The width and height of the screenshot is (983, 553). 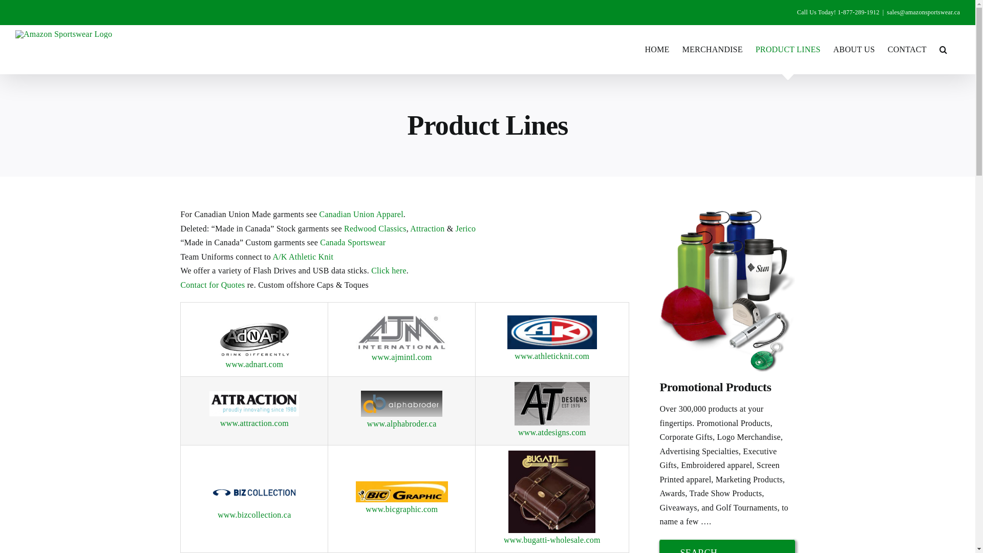 I want to click on AJM_logo, so click(x=402, y=332).